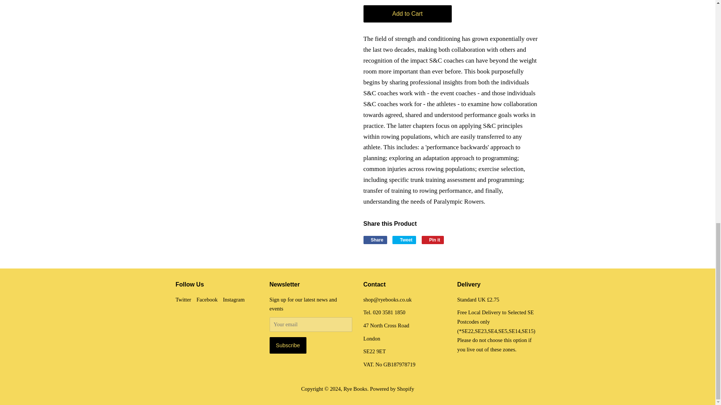  I want to click on Tweet on Twitter, so click(404, 240).